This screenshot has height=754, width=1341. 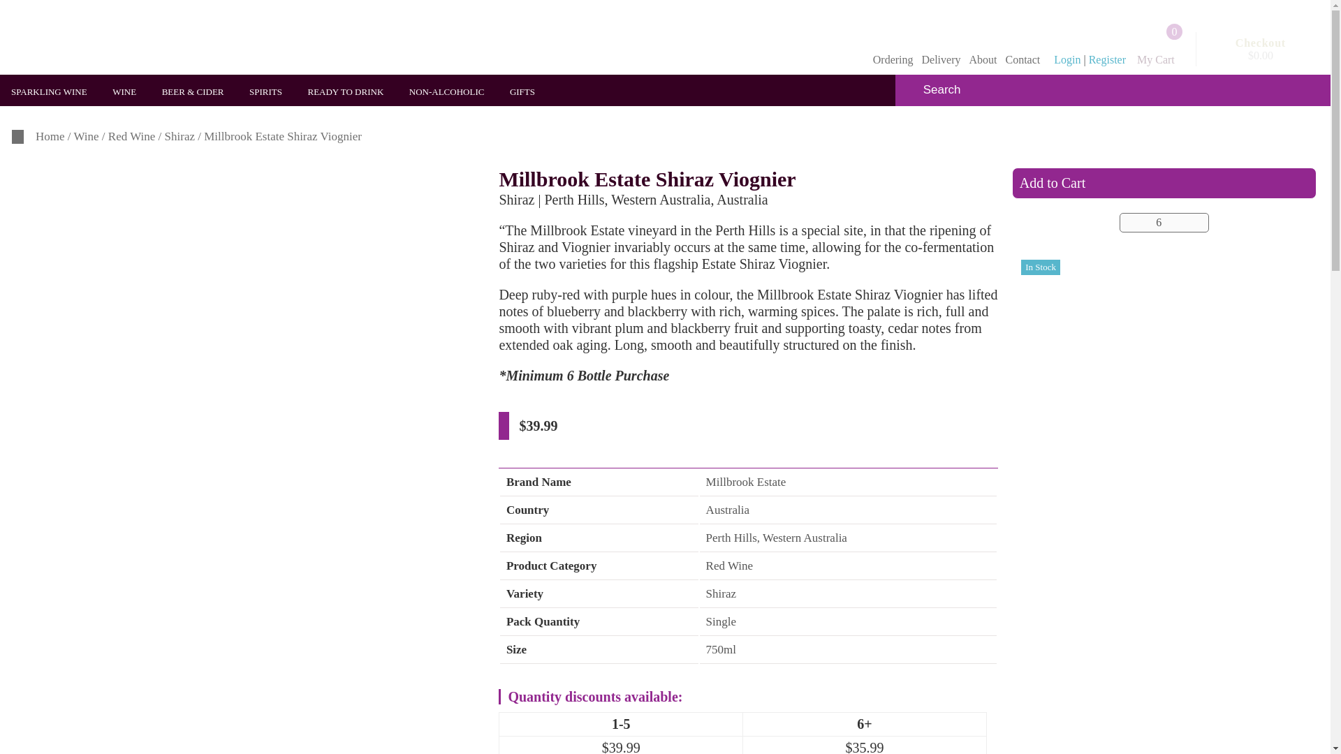 I want to click on Wine, so click(x=129, y=92).